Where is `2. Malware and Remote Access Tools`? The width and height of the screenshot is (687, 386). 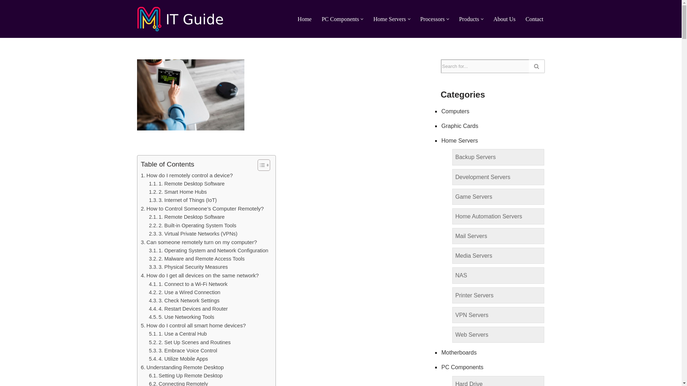 2. Malware and Remote Access Tools is located at coordinates (197, 259).